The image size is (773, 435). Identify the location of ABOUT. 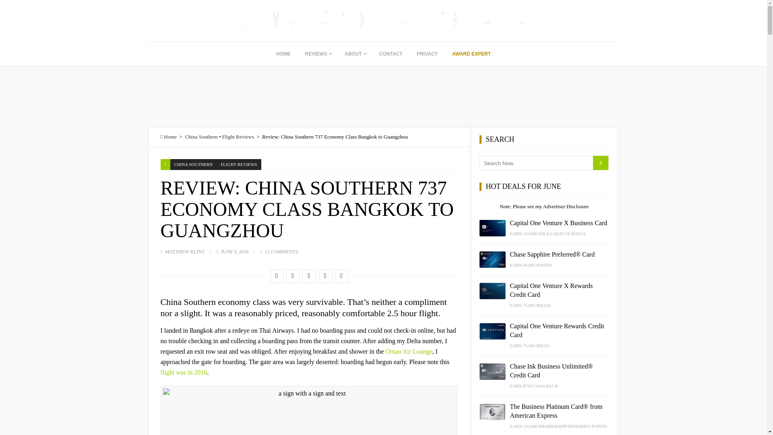
(355, 54).